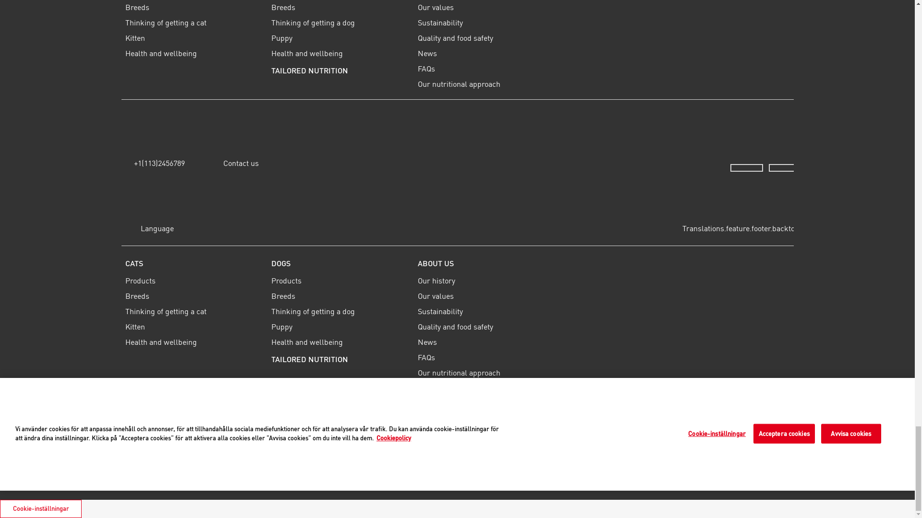 The image size is (922, 518). Describe the element at coordinates (340, 8) in the screenshot. I see `Breeds` at that location.